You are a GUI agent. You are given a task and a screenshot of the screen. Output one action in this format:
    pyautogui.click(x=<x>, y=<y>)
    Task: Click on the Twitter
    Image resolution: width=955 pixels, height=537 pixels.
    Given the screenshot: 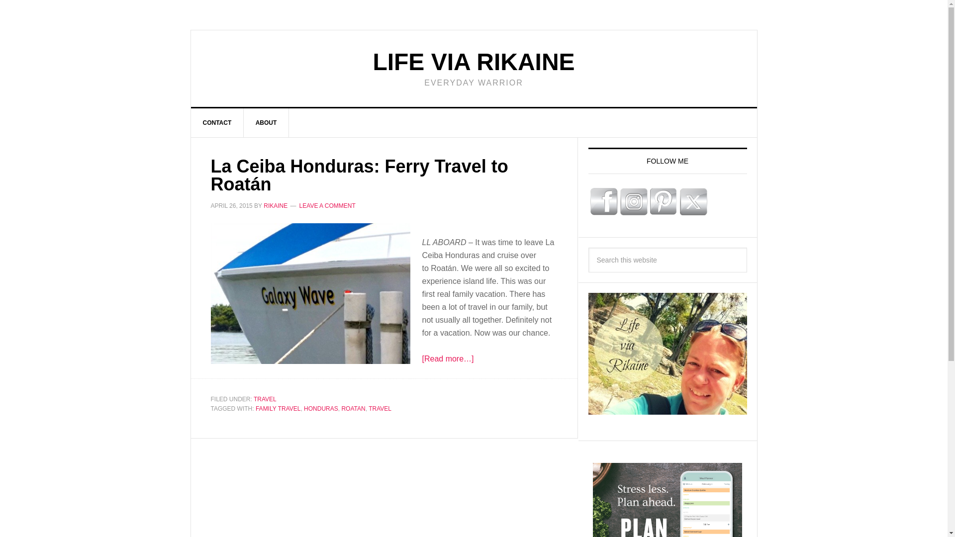 What is the action you would take?
    pyautogui.click(x=692, y=202)
    